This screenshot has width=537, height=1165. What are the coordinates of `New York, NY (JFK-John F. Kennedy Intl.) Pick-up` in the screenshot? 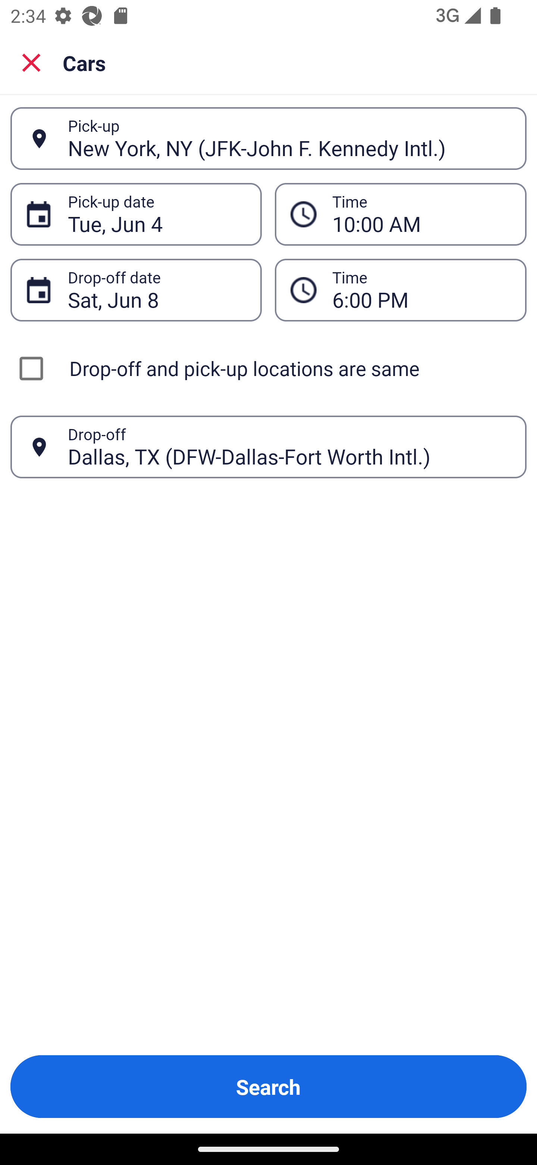 It's located at (268, 139).